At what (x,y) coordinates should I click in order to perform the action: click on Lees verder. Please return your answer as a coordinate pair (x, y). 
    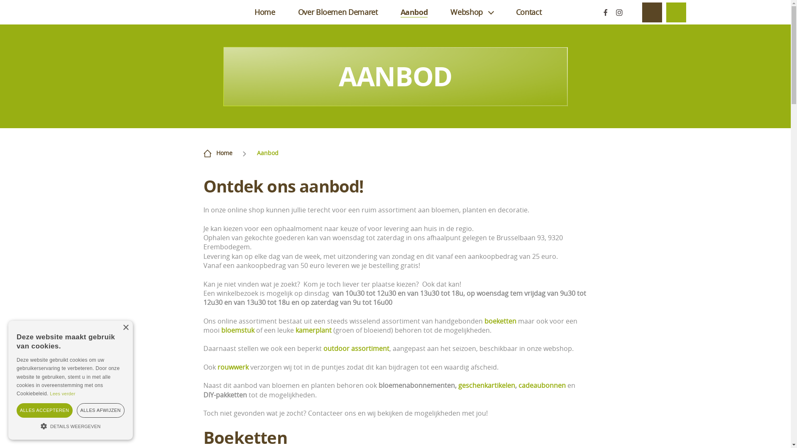
    Looking at the image, I should click on (62, 394).